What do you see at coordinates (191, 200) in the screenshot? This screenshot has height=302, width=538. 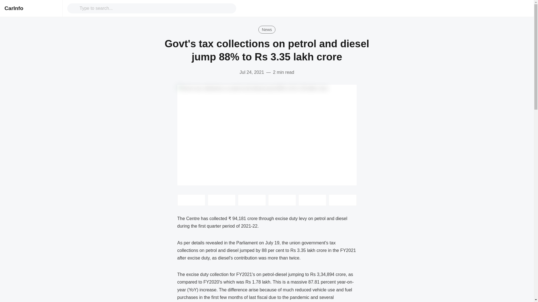 I see `Share on Twitter` at bounding box center [191, 200].